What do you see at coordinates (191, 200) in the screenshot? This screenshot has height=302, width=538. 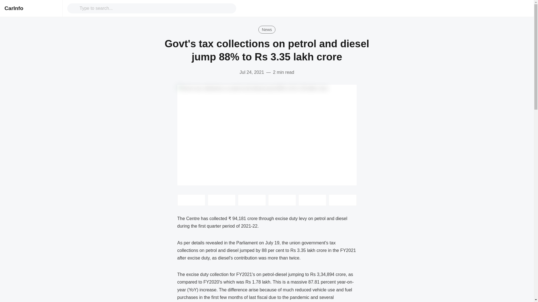 I see `Share on Twitter` at bounding box center [191, 200].